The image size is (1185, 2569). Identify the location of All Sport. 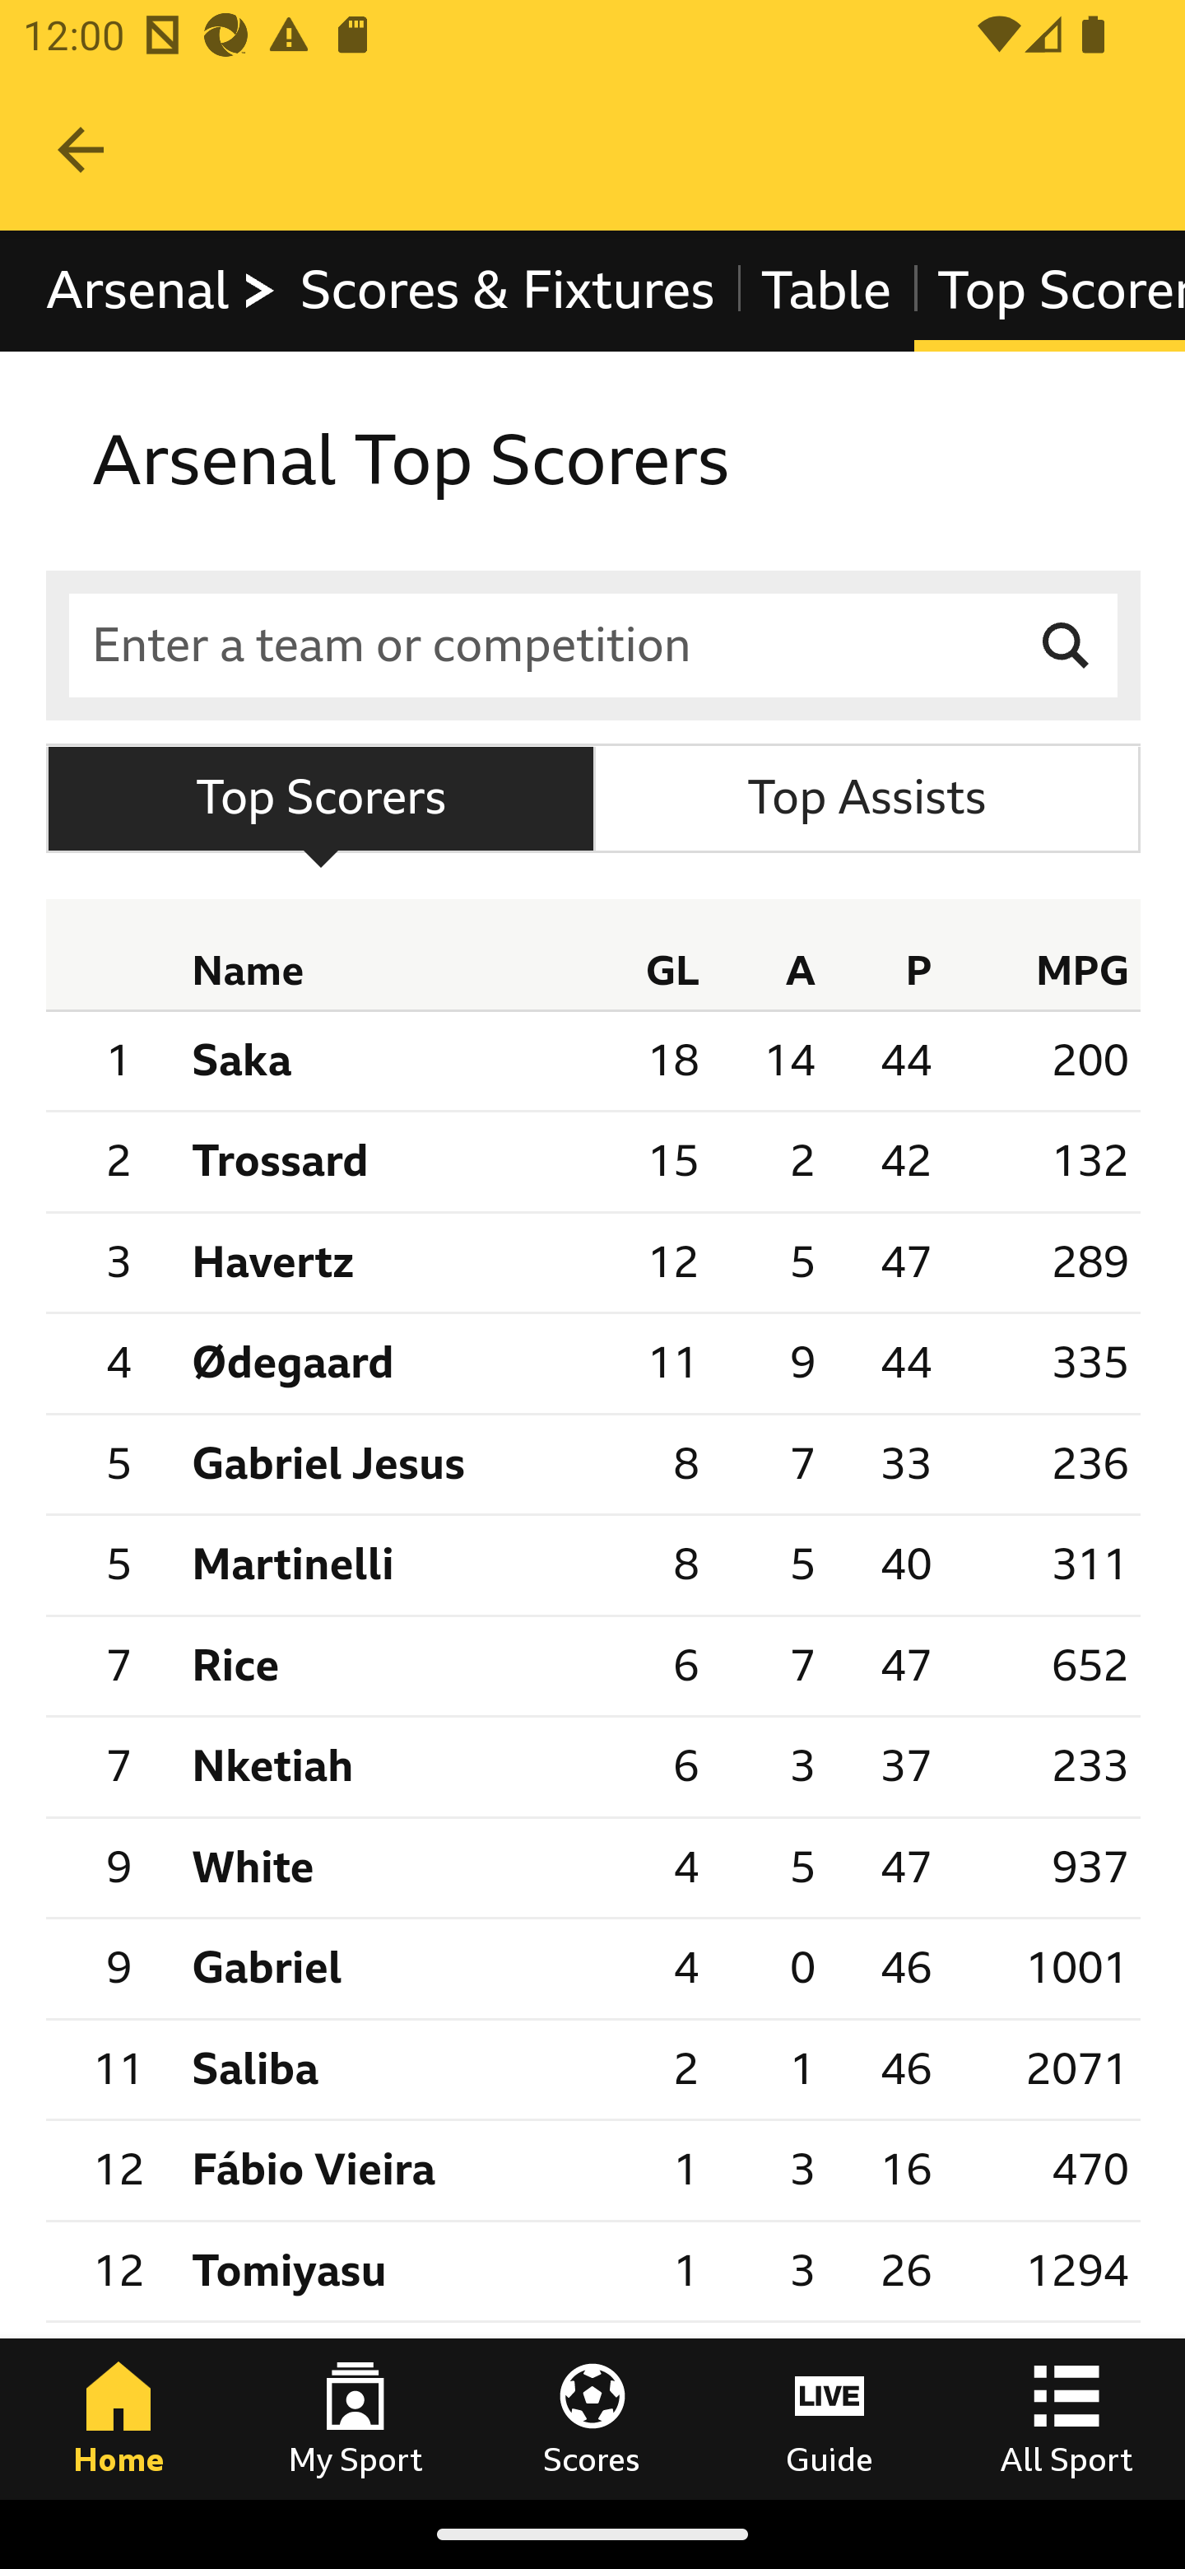
(1066, 2418).